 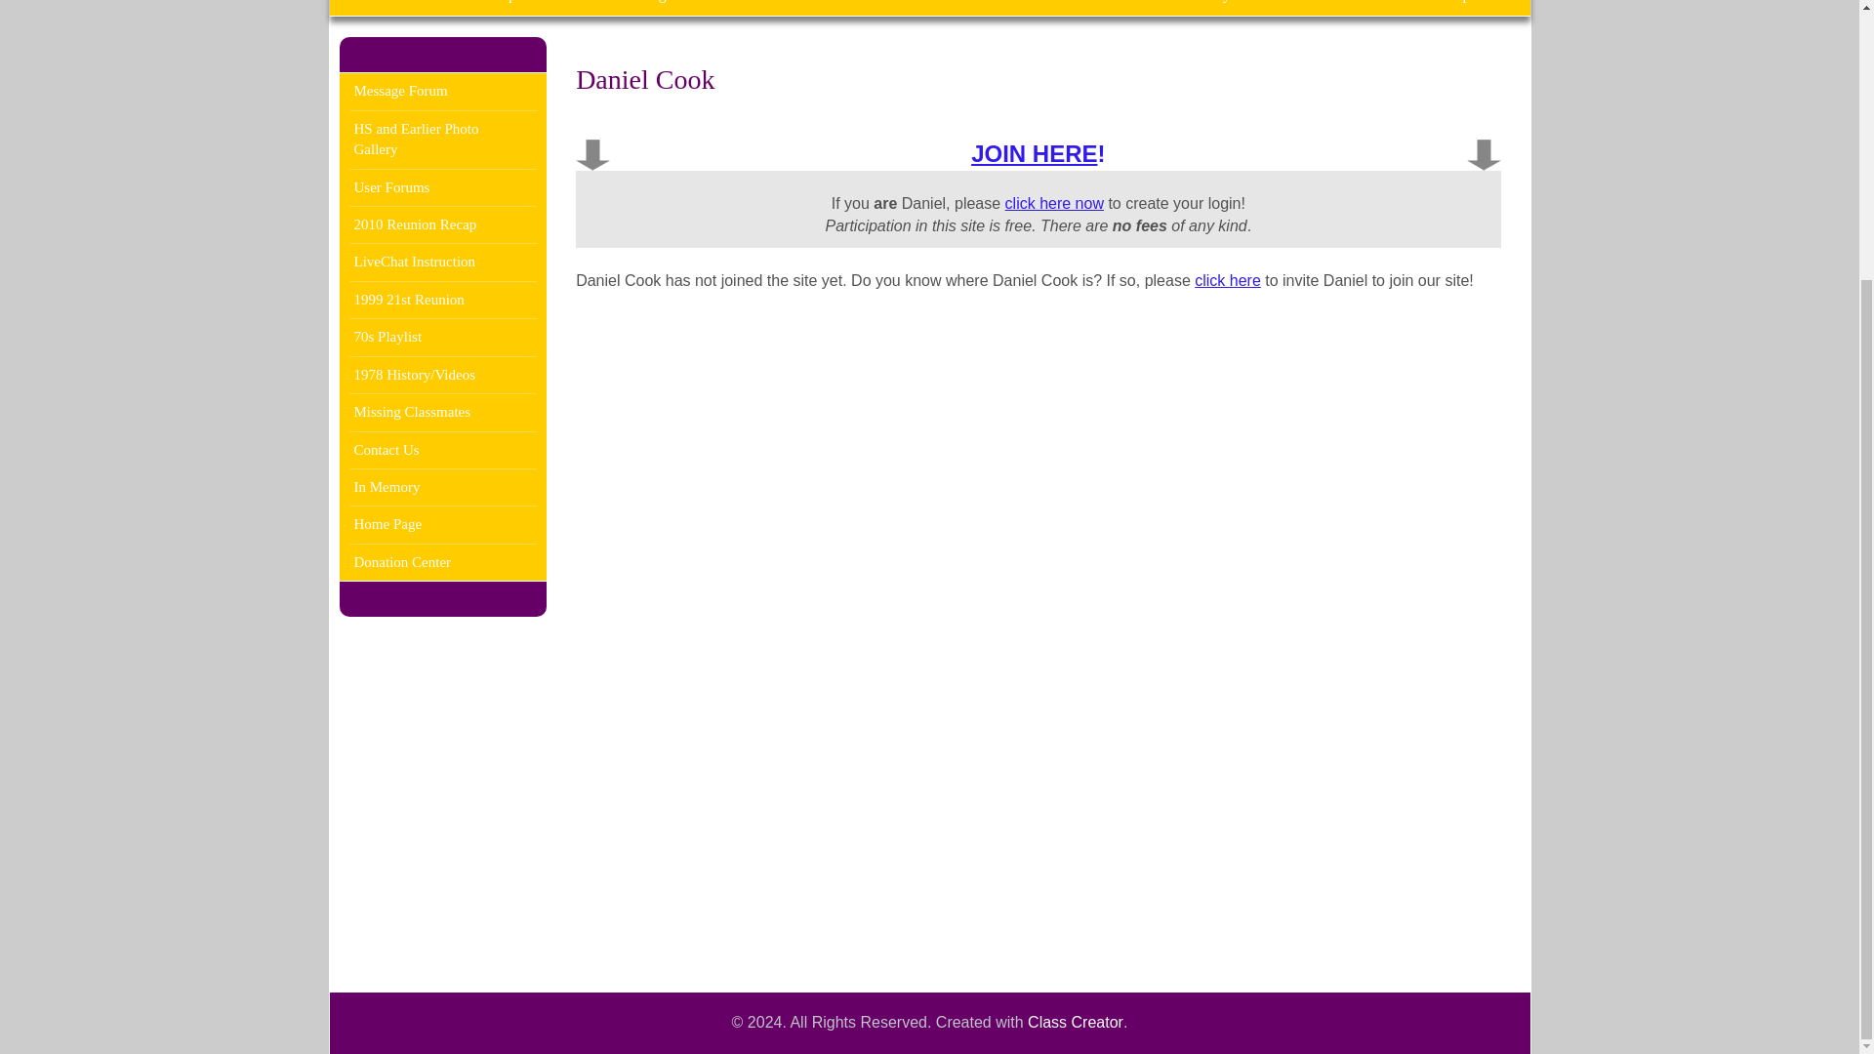 What do you see at coordinates (1038, 152) in the screenshot?
I see `JOIN HERE!` at bounding box center [1038, 152].